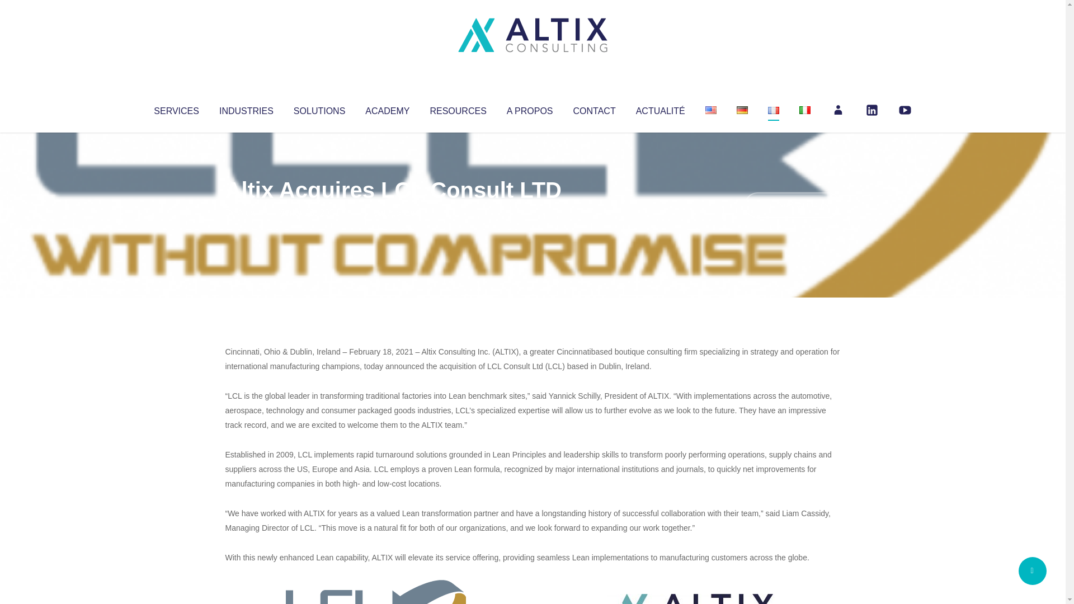  Describe the element at coordinates (319, 108) in the screenshot. I see `SOLUTIONS` at that location.